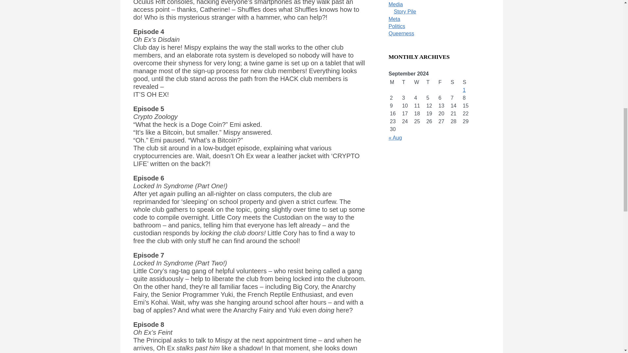  What do you see at coordinates (397, 26) in the screenshot?
I see `Politics` at bounding box center [397, 26].